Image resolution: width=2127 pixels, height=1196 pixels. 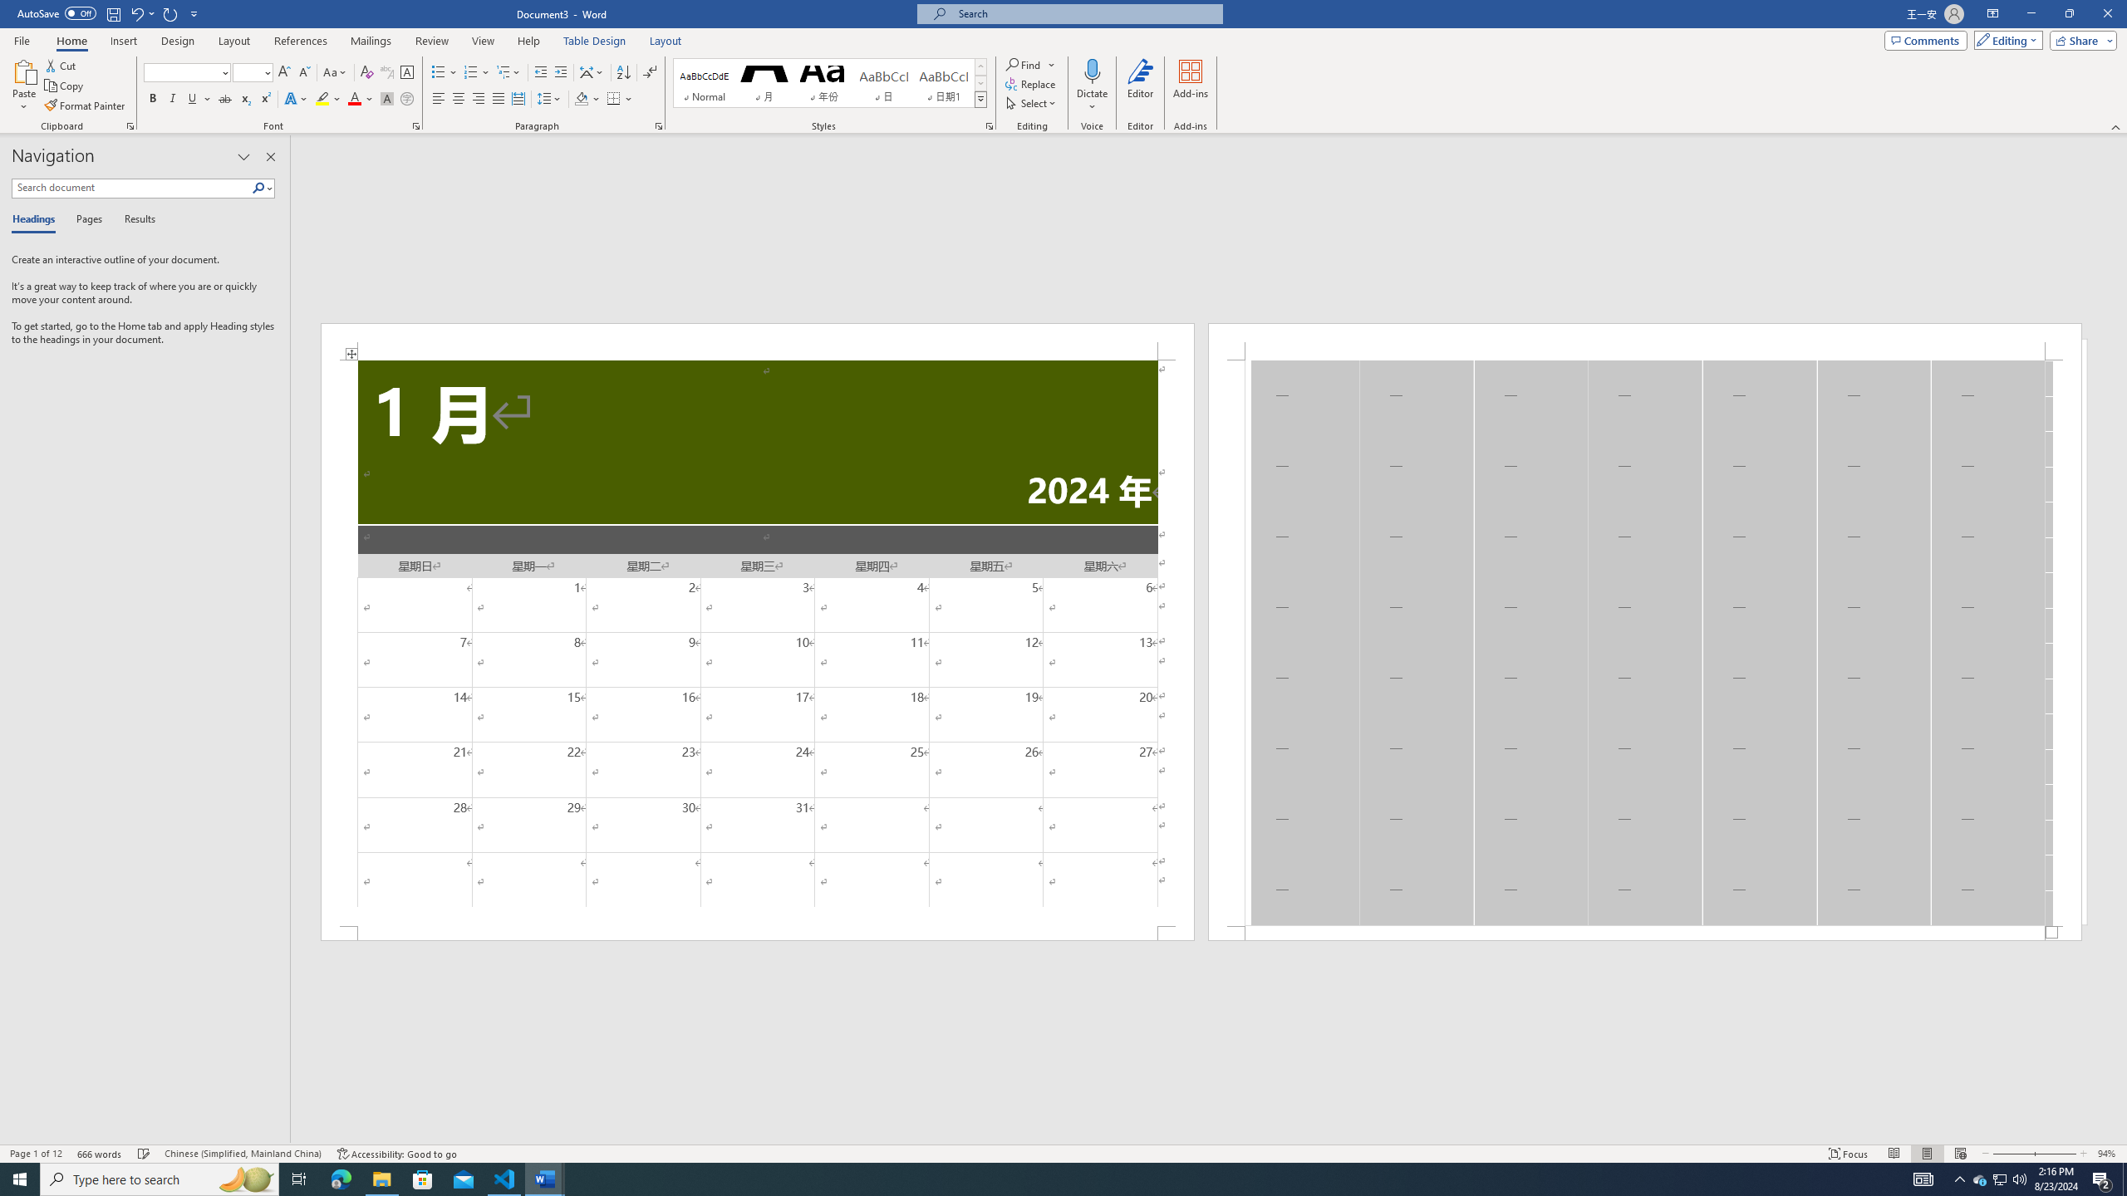 What do you see at coordinates (1645, 341) in the screenshot?
I see `Header -Section 1-` at bounding box center [1645, 341].